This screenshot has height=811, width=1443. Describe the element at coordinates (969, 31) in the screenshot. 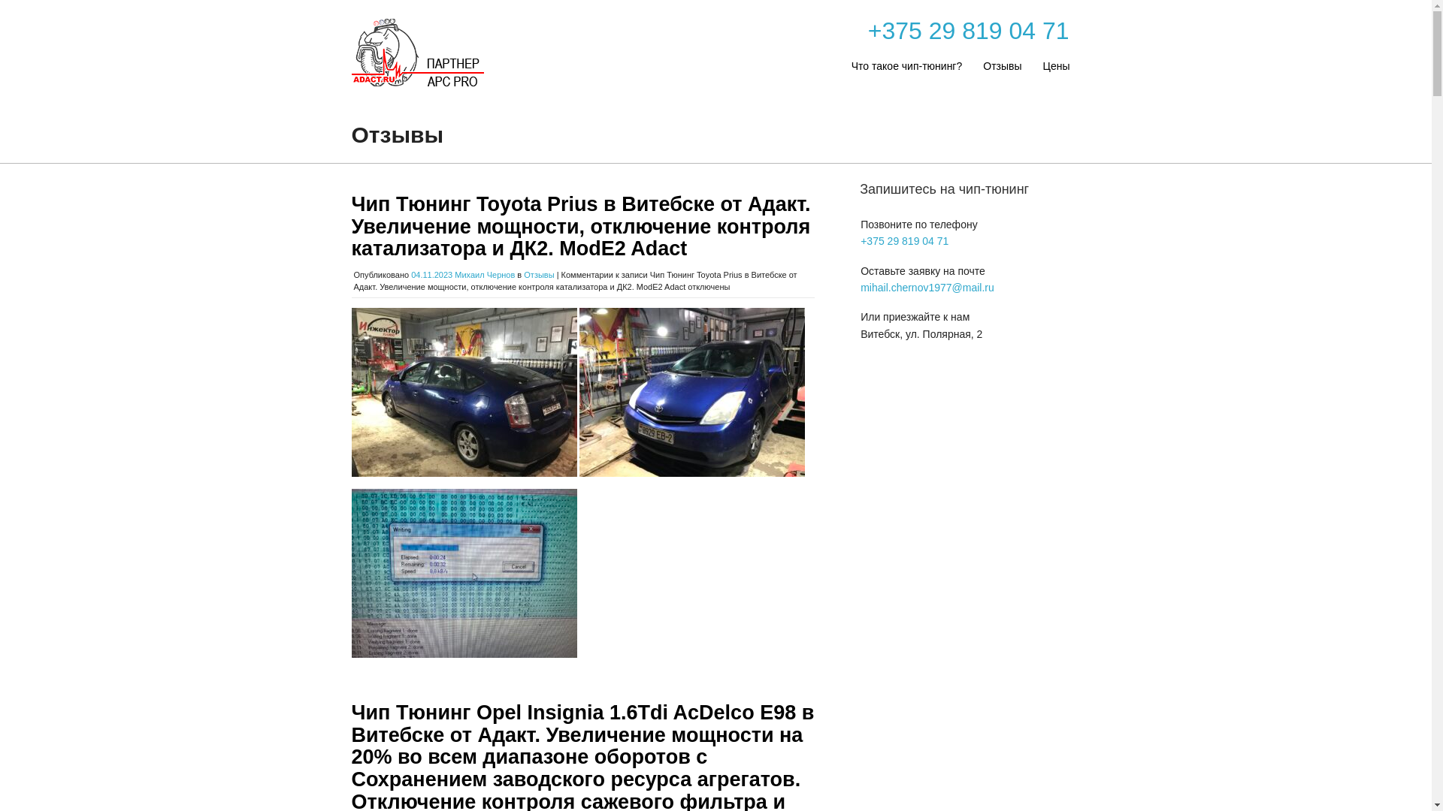

I see `+375 29 819 04 71` at that location.